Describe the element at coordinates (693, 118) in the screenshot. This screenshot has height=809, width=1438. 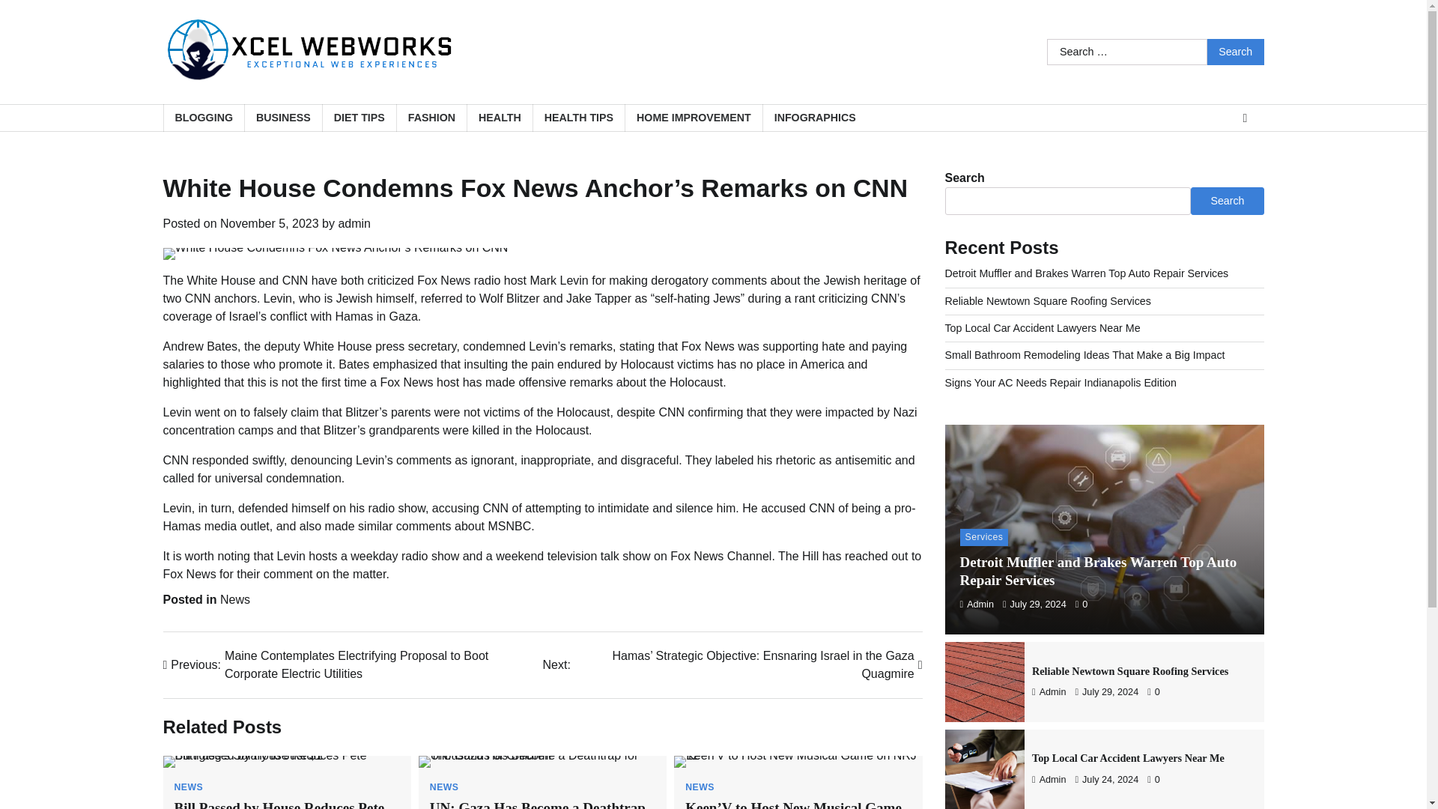
I see `HOME IMPROVEMENT` at that location.